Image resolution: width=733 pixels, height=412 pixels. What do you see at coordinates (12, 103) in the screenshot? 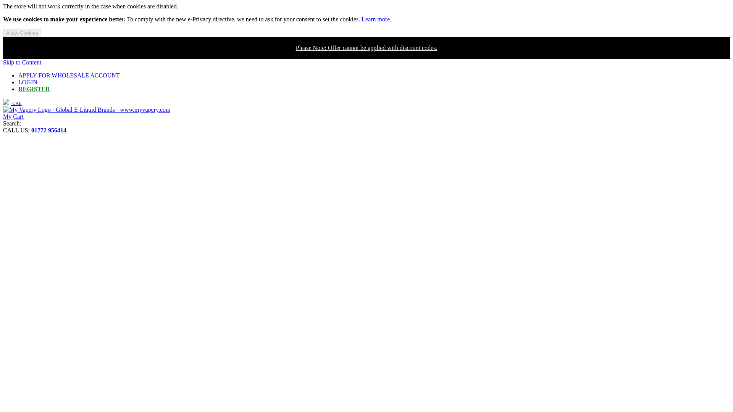
I see `UAE` at bounding box center [12, 103].